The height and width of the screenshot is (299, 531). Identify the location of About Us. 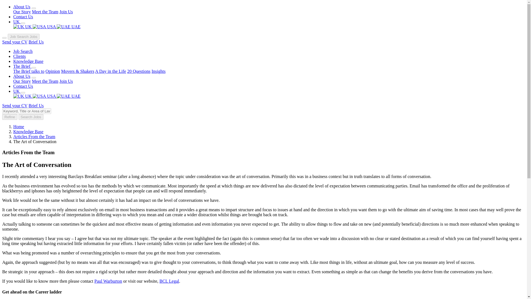
(22, 7).